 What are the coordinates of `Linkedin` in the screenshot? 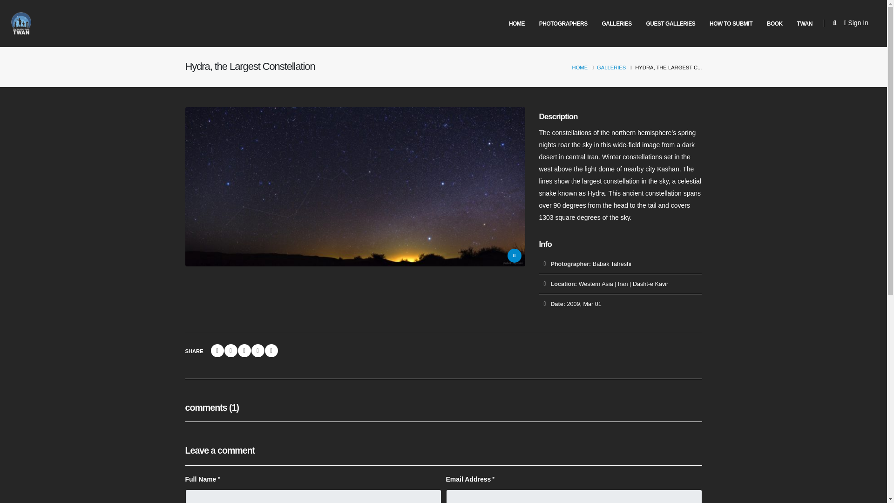 It's located at (229, 350).